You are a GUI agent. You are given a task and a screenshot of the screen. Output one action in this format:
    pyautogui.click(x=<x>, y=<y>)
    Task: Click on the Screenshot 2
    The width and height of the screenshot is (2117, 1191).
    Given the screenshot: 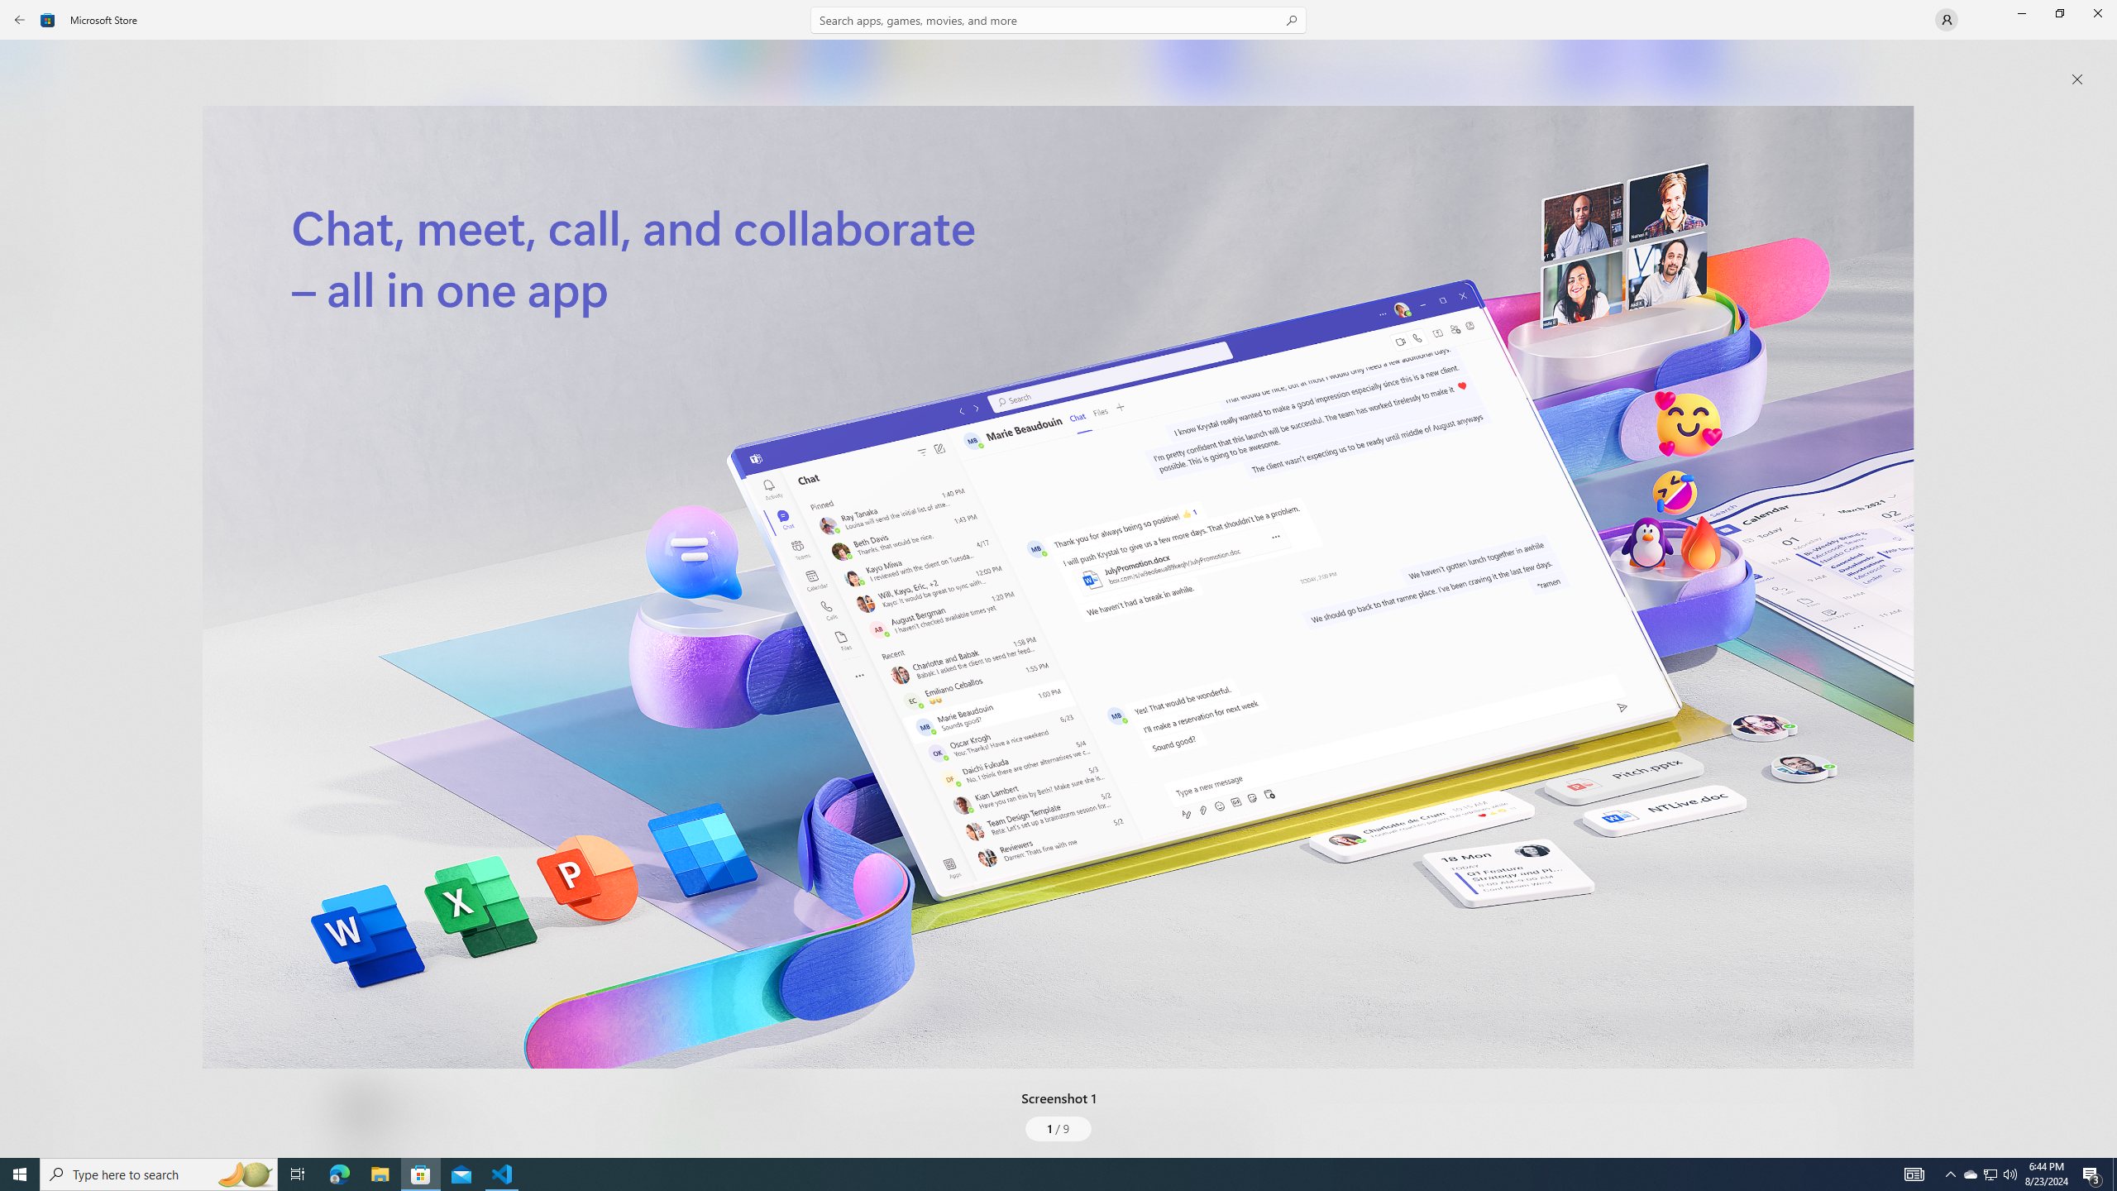 What is the action you would take?
    pyautogui.click(x=1394, y=68)
    